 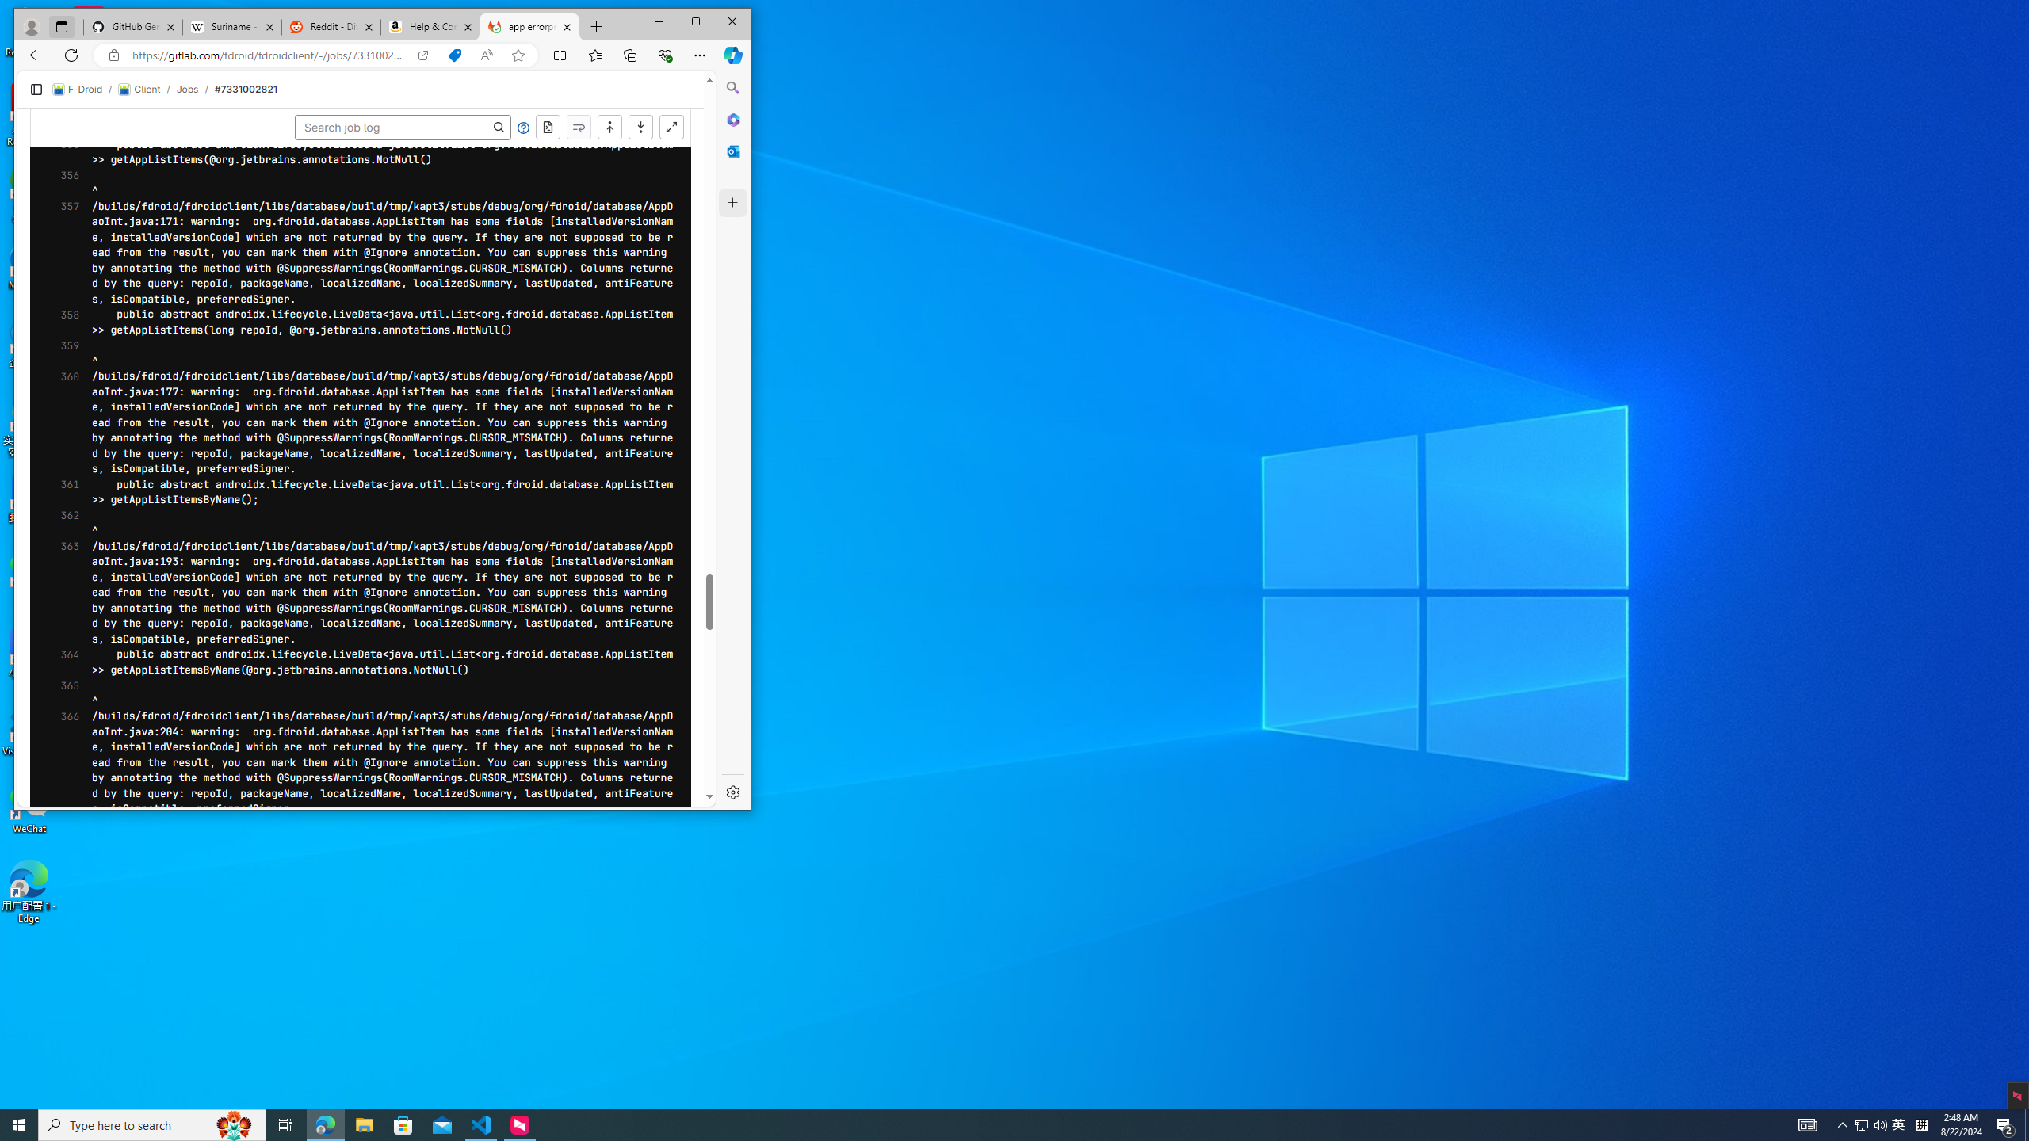 I want to click on 409, so click(x=57, y=341).